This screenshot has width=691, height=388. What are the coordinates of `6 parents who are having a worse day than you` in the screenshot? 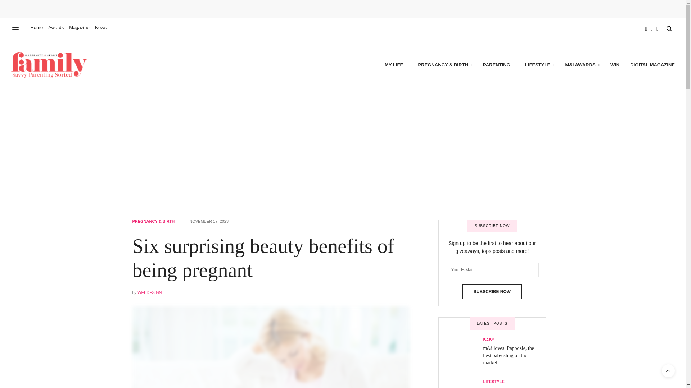 It's located at (510, 387).